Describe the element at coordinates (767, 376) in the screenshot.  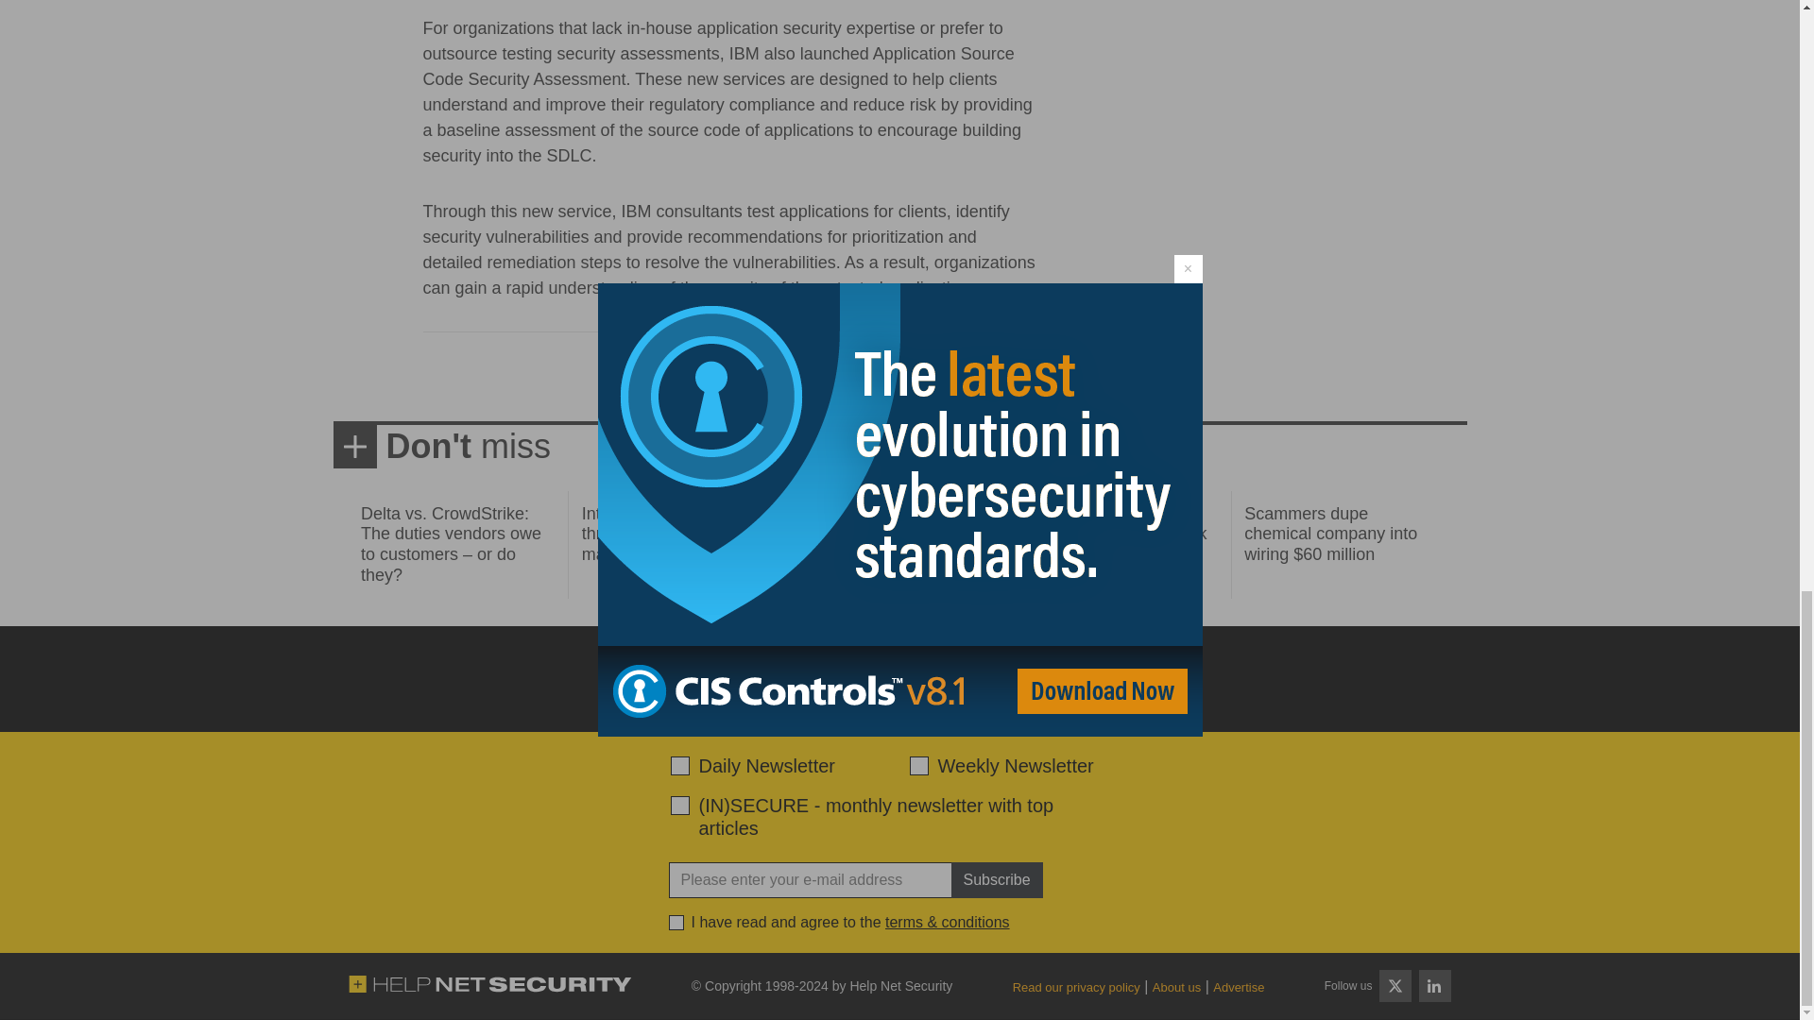
I see `Share IBM launches new security solutions on LinkedIn` at that location.